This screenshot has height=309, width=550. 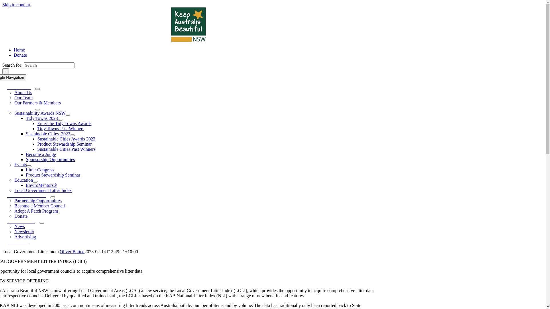 I want to click on What We Do, so click(x=19, y=108).